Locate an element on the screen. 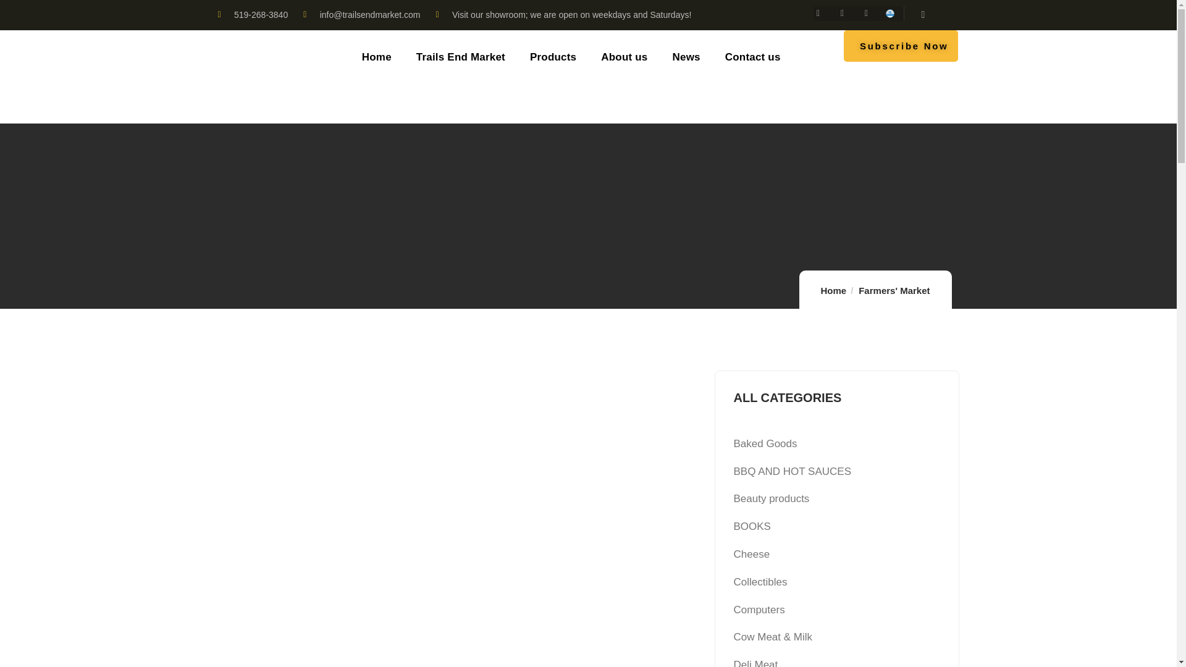 The height and width of the screenshot is (667, 1186). Subscribe Now is located at coordinates (901, 46).